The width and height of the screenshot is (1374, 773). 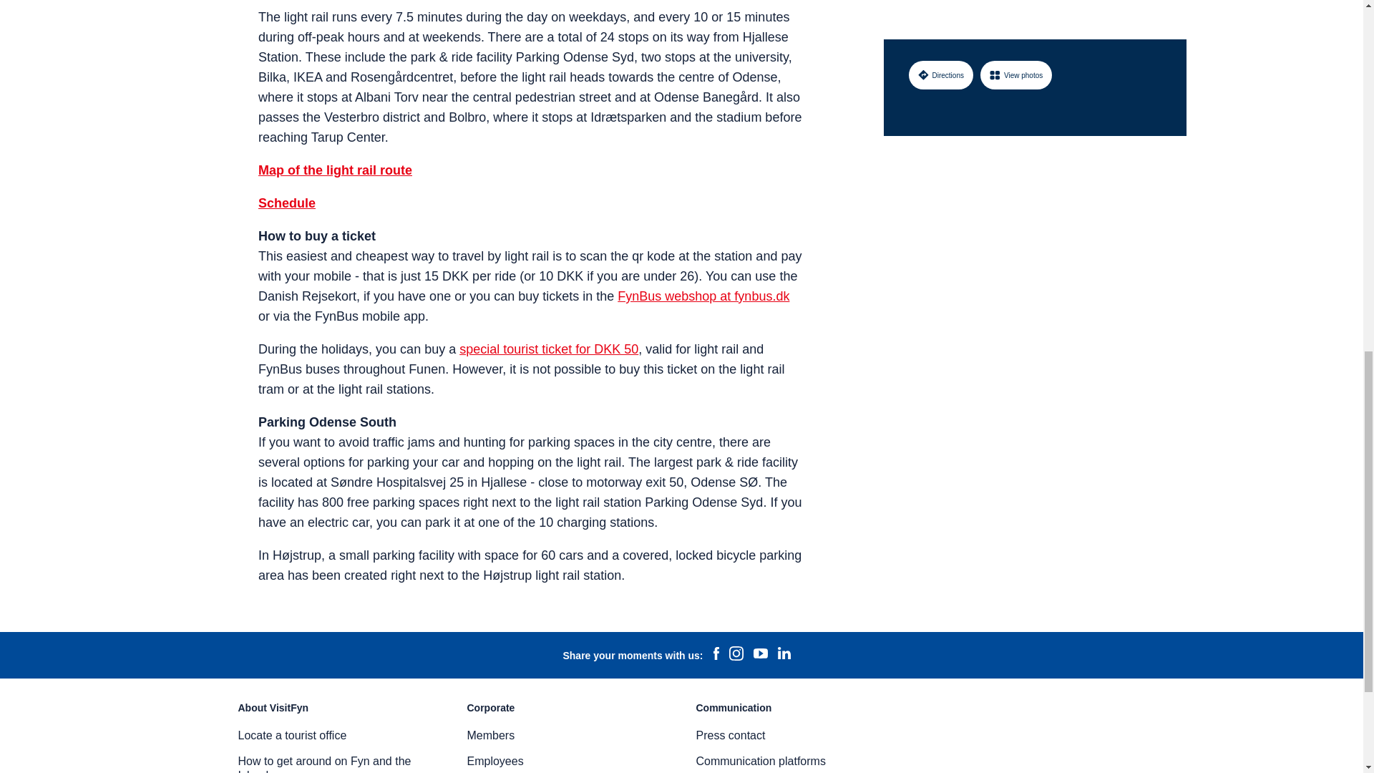 I want to click on Communication platforms, so click(x=760, y=762).